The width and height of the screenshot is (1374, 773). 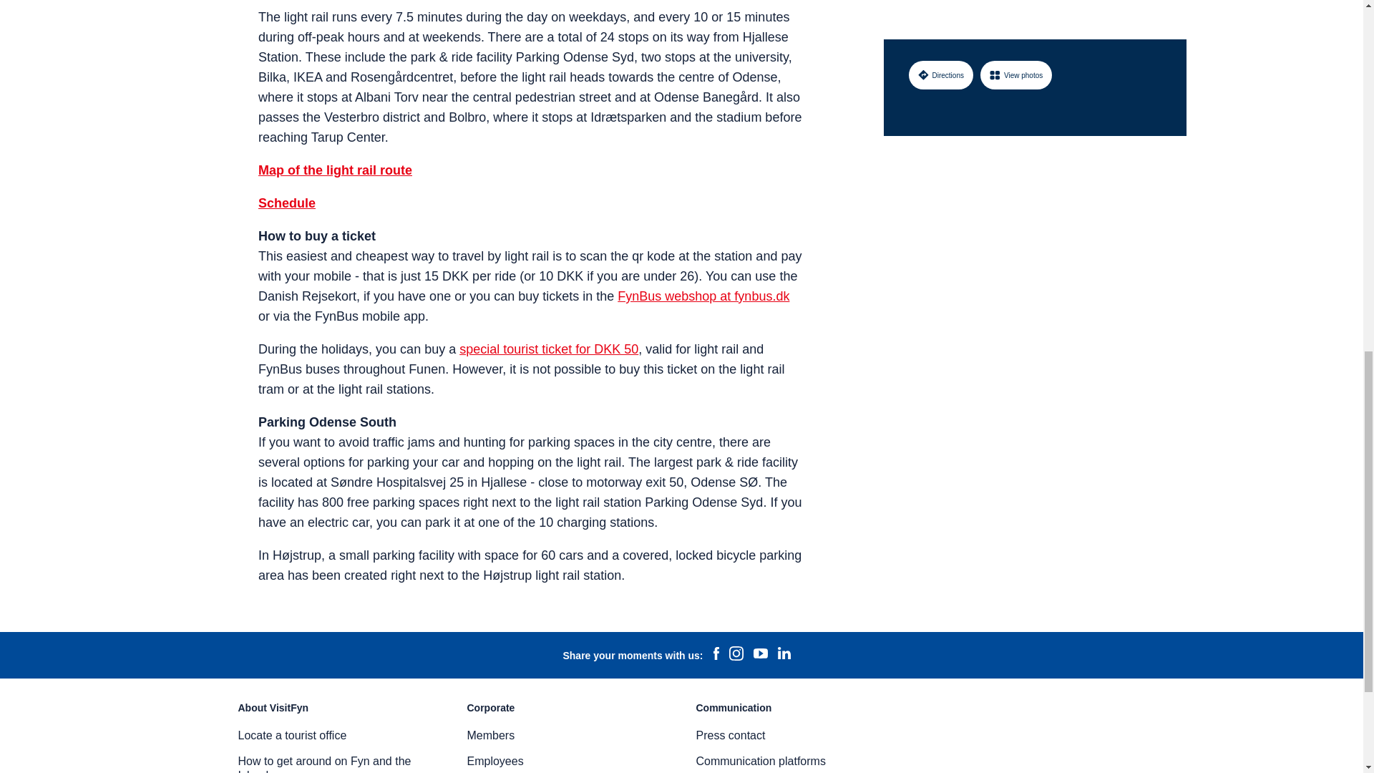 I want to click on Communication platforms, so click(x=760, y=762).